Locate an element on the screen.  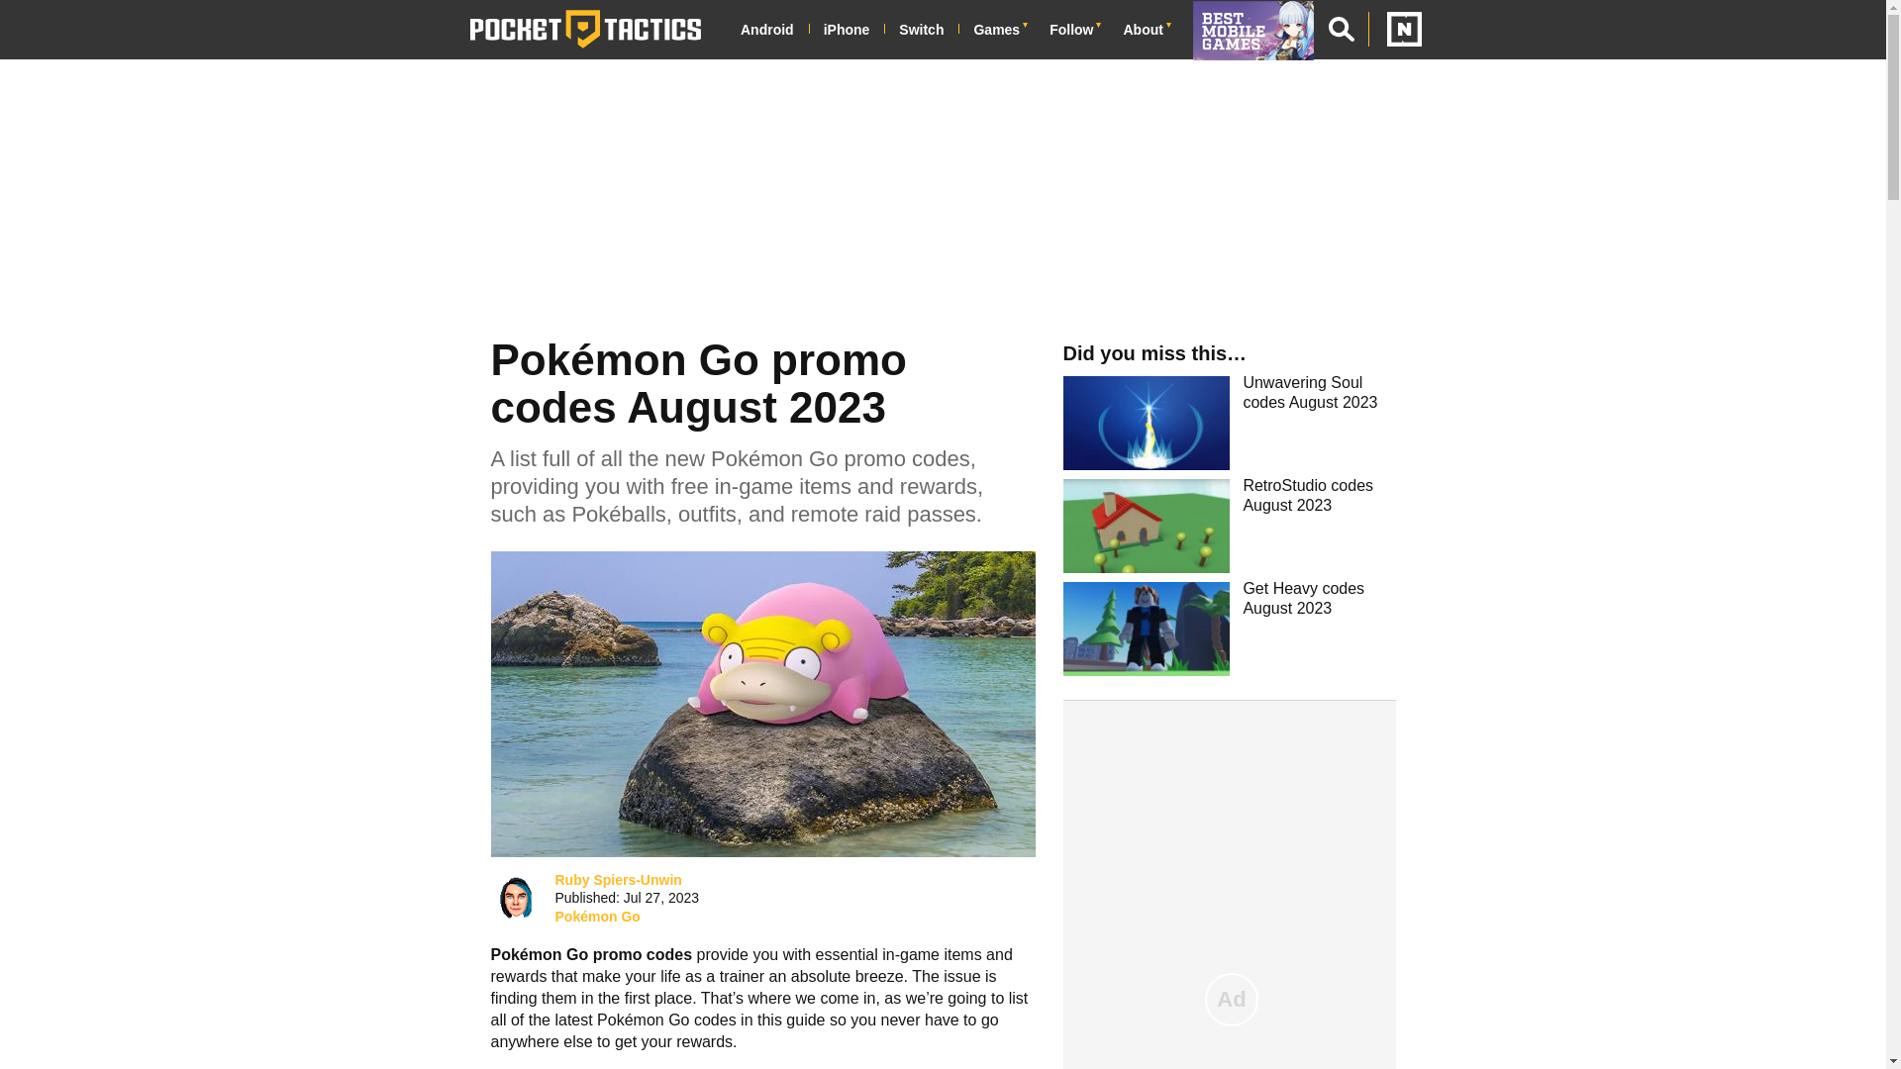
Pocket Tactics is located at coordinates (585, 29).